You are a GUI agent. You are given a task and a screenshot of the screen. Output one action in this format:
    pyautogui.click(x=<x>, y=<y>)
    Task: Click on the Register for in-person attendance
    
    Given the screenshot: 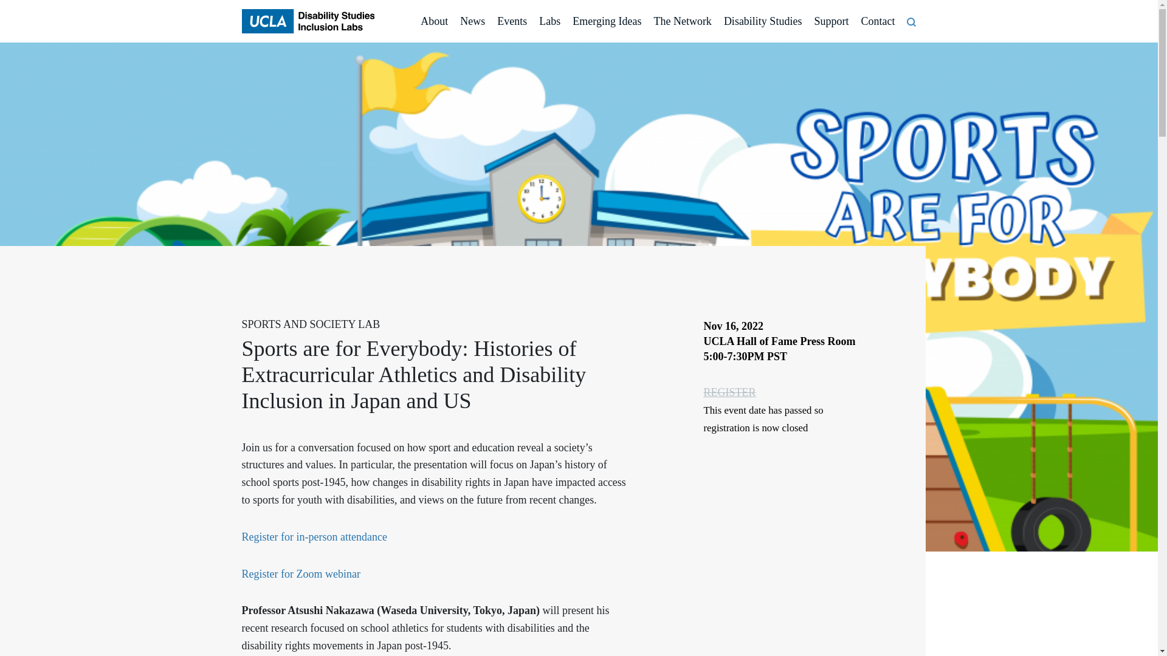 What is the action you would take?
    pyautogui.click(x=314, y=537)
    